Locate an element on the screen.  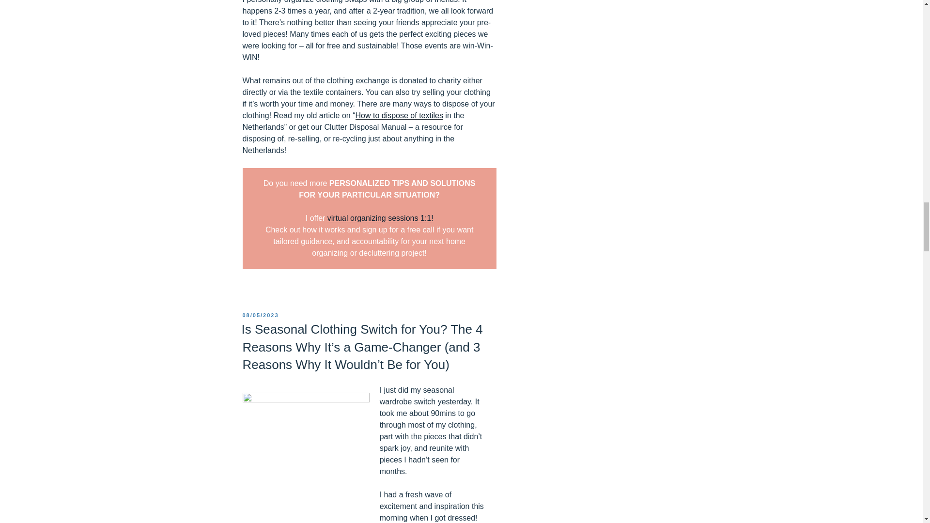
How to dispose of textiles is located at coordinates (399, 115).